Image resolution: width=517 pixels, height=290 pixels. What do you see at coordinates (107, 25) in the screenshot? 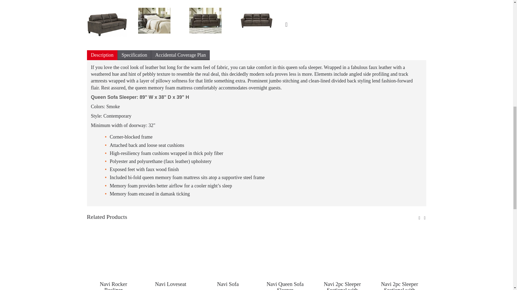
I see `Navi Queen Sofa Sleeper` at bounding box center [107, 25].